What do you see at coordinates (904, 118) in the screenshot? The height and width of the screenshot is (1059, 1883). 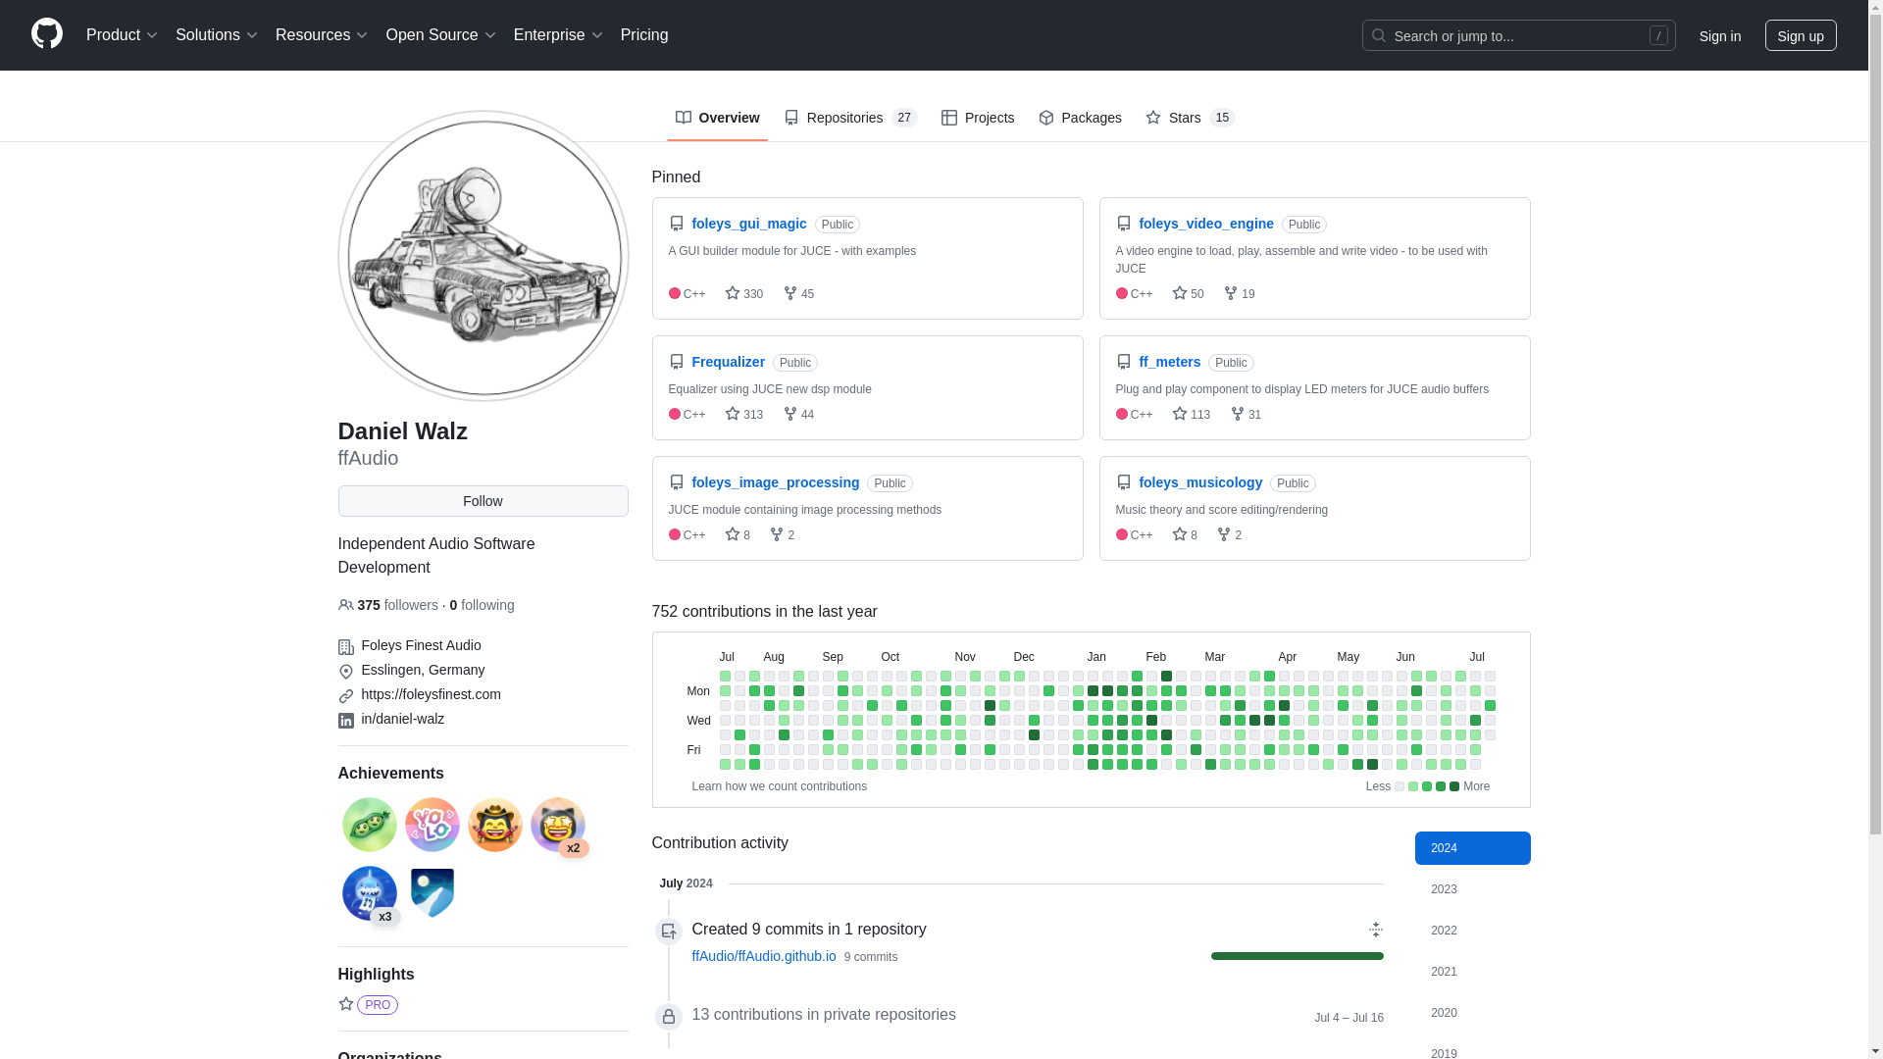 I see `27` at bounding box center [904, 118].